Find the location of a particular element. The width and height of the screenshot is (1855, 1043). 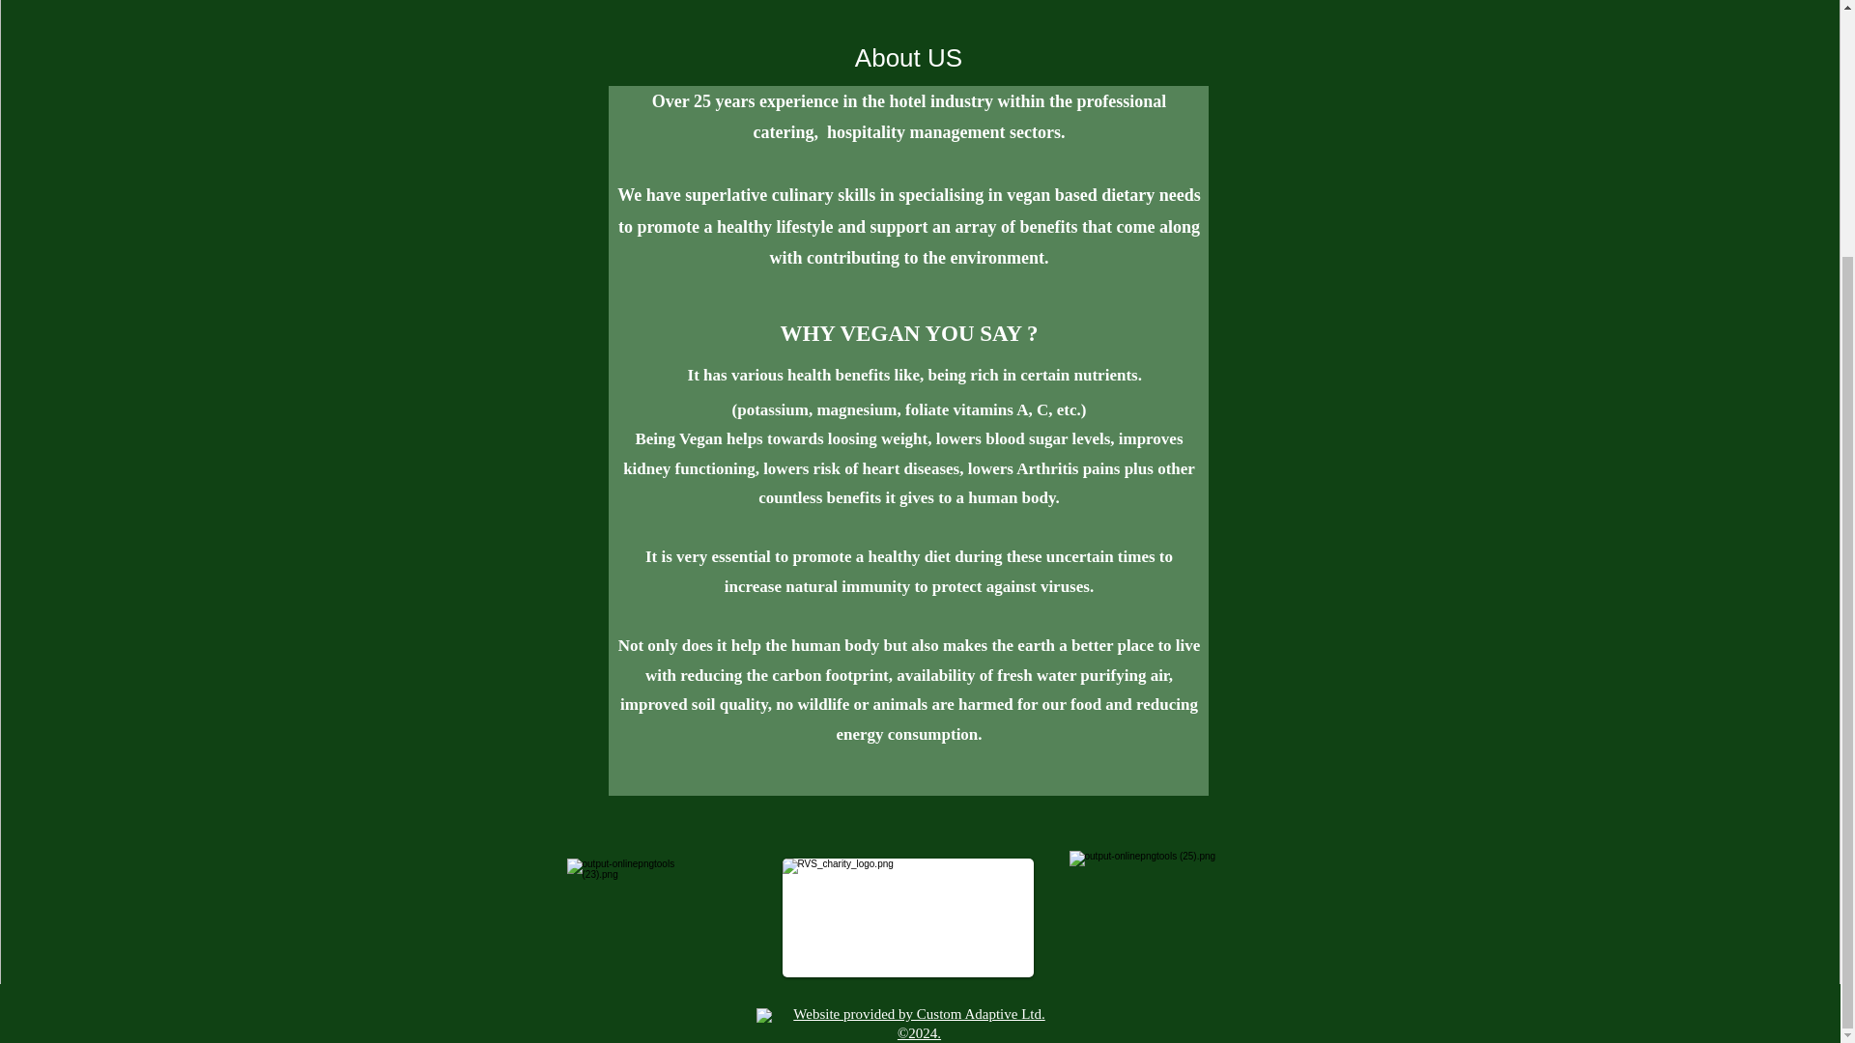

Website provided by Custom Adaptive Ltd. is located at coordinates (918, 1014).